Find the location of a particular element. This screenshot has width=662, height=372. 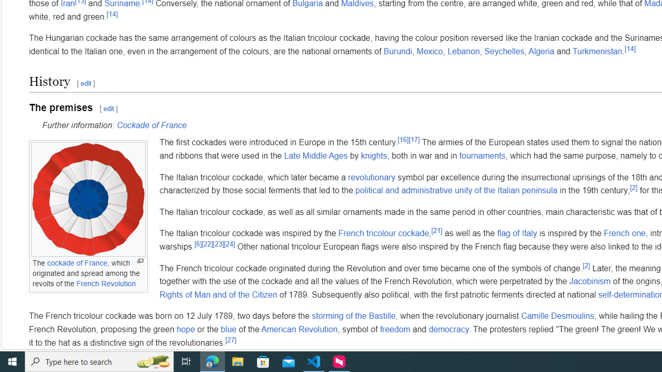

Seychelles is located at coordinates (504, 51).